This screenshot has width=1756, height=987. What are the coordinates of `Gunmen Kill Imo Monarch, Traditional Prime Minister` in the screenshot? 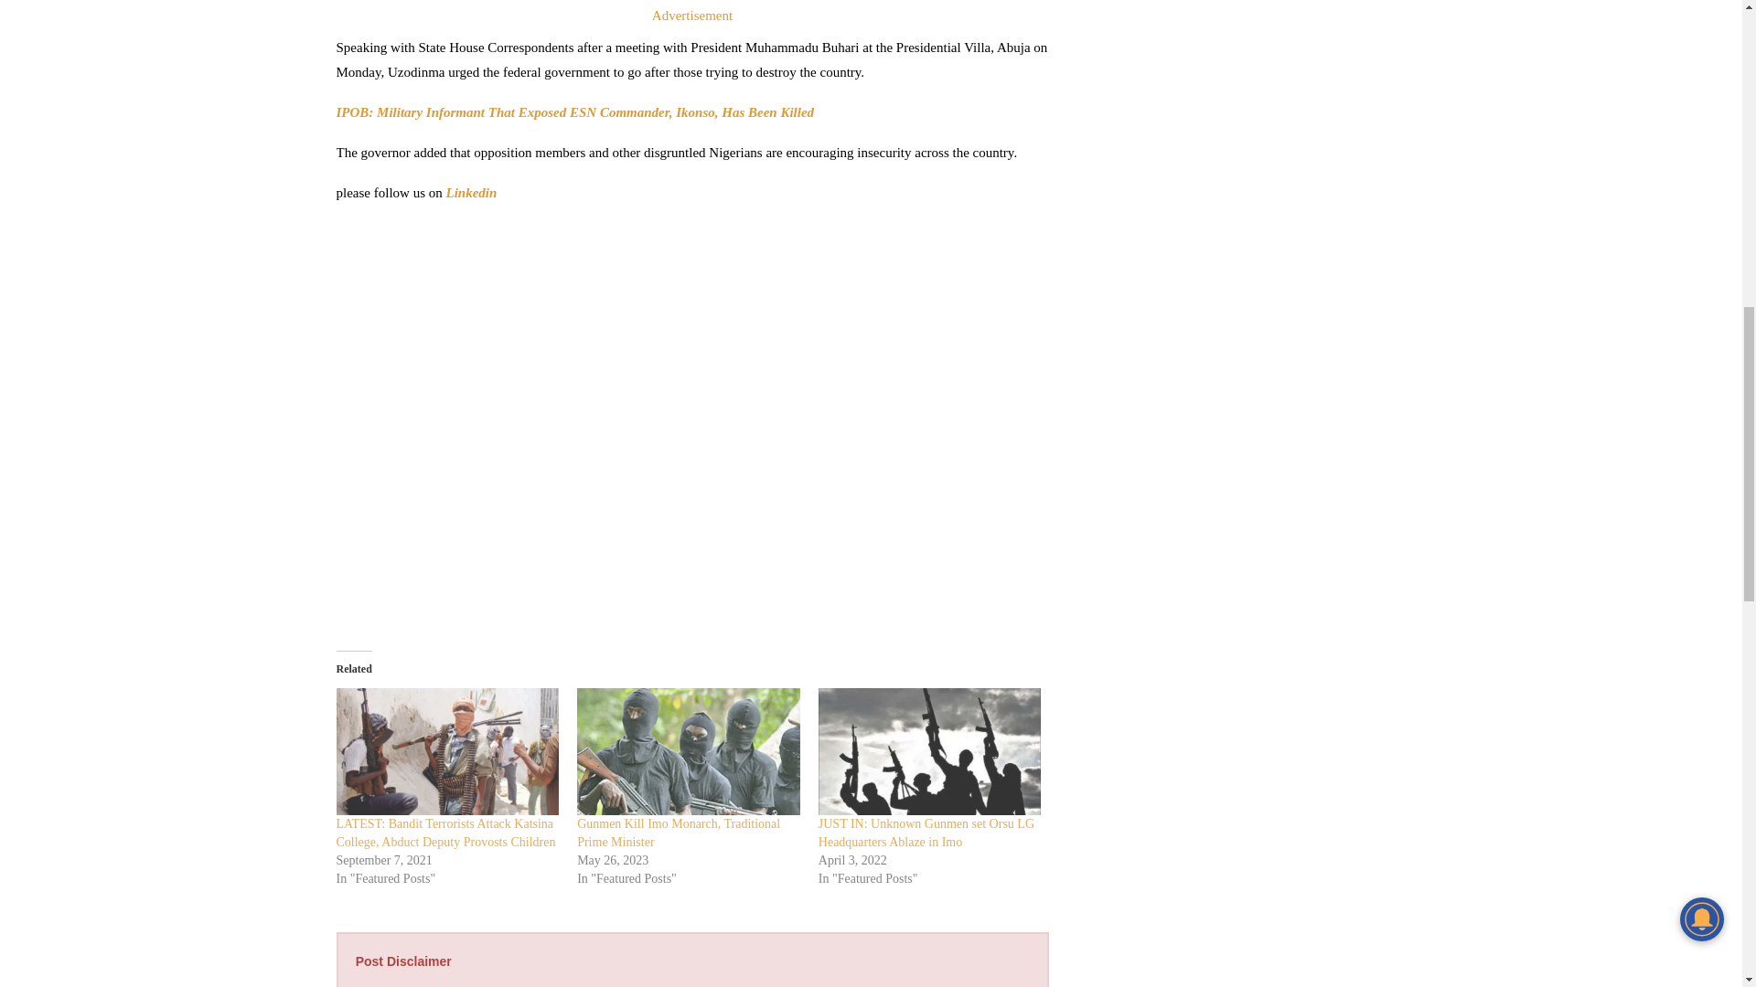 It's located at (689, 751).